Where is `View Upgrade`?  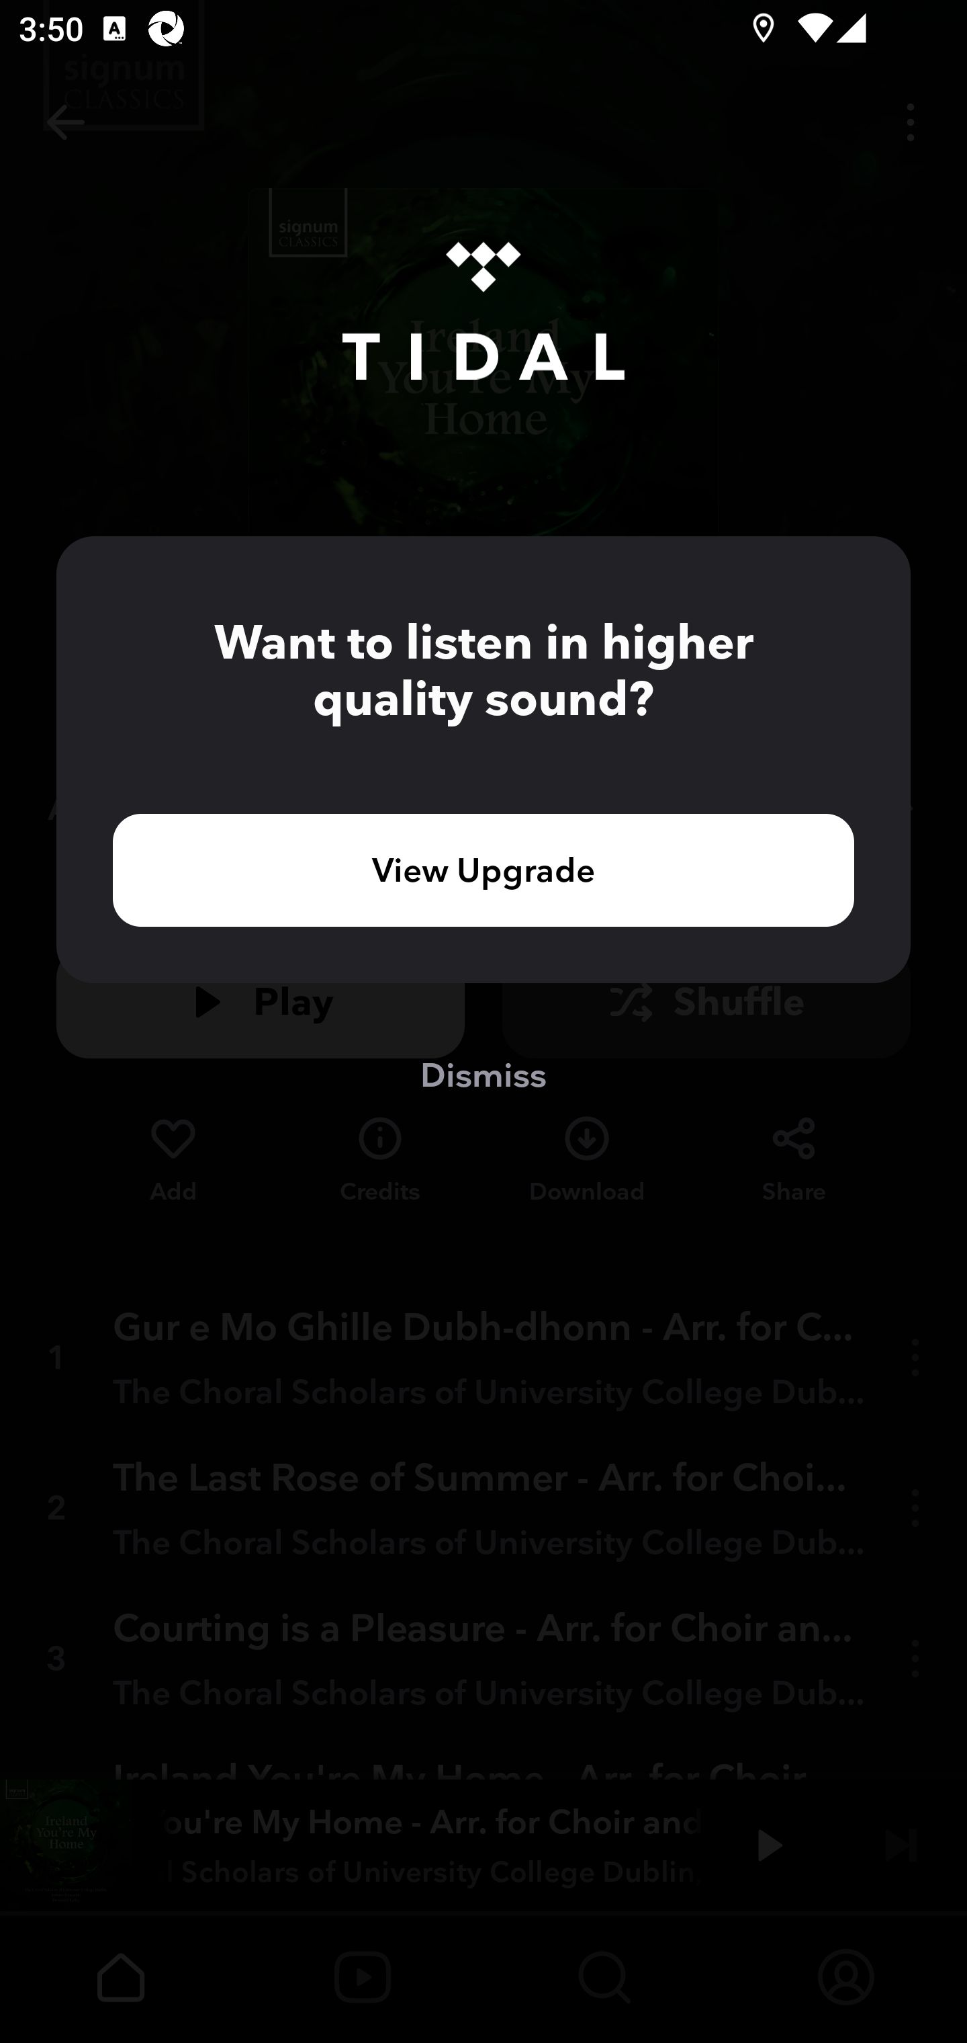 View Upgrade is located at coordinates (483, 870).